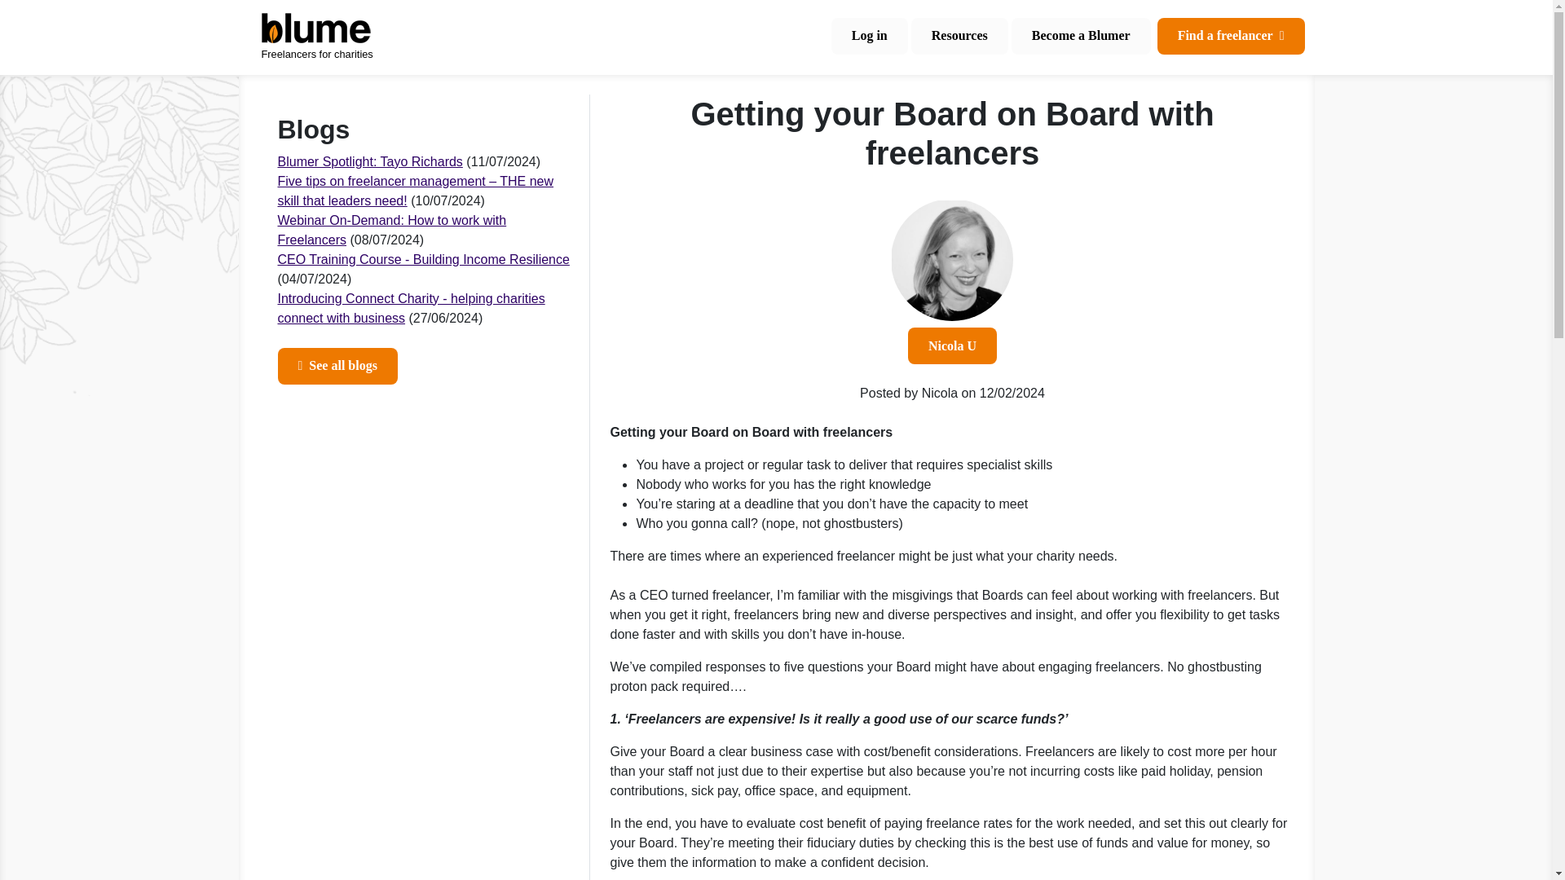 This screenshot has width=1565, height=880. I want to click on Freelancers for charities, so click(336, 37).